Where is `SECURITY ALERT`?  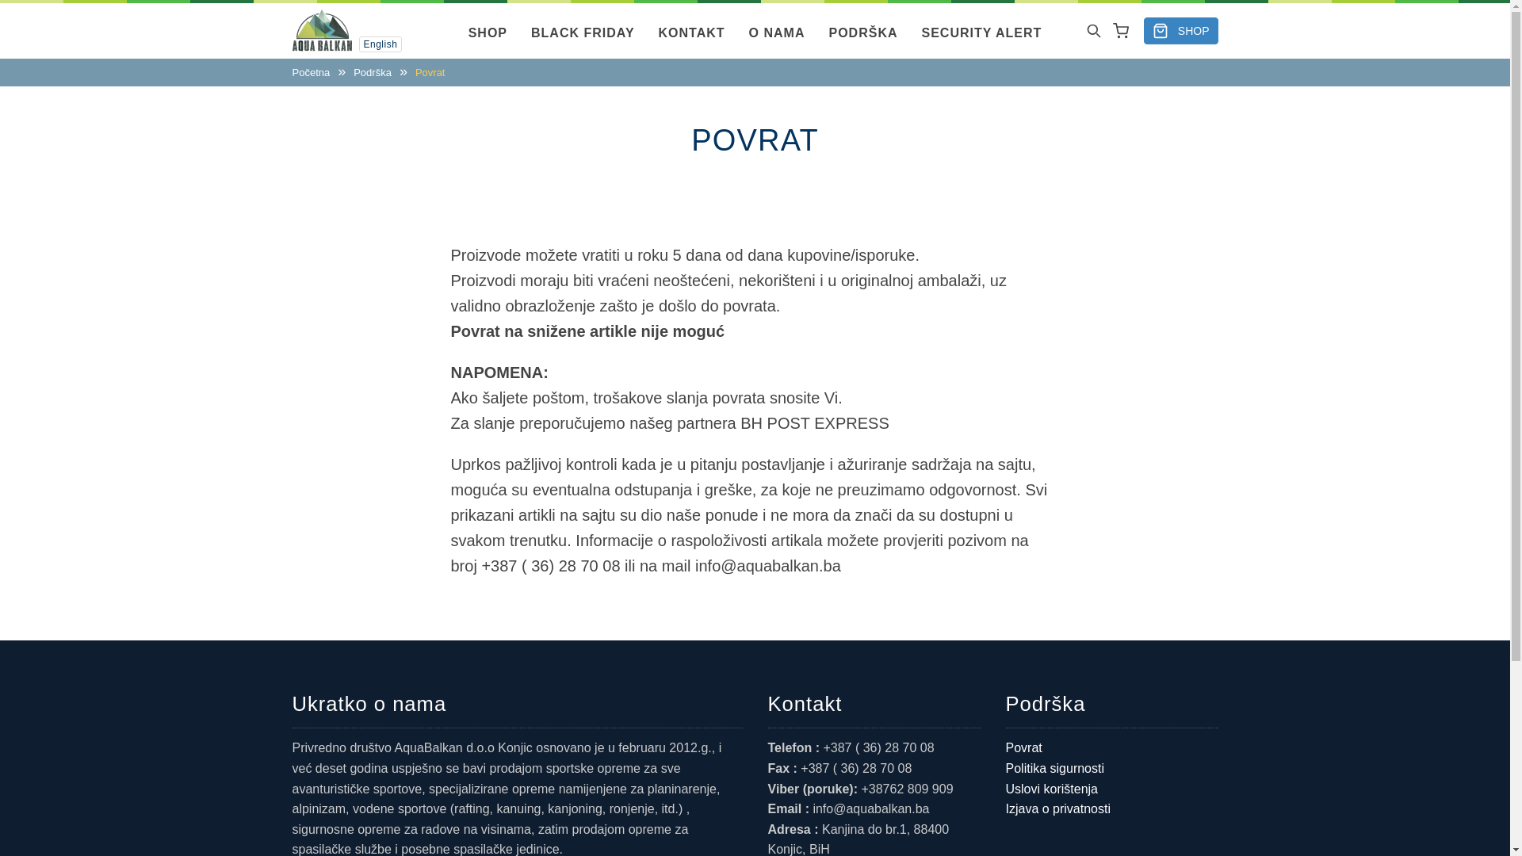
SECURITY ALERT is located at coordinates (982, 33).